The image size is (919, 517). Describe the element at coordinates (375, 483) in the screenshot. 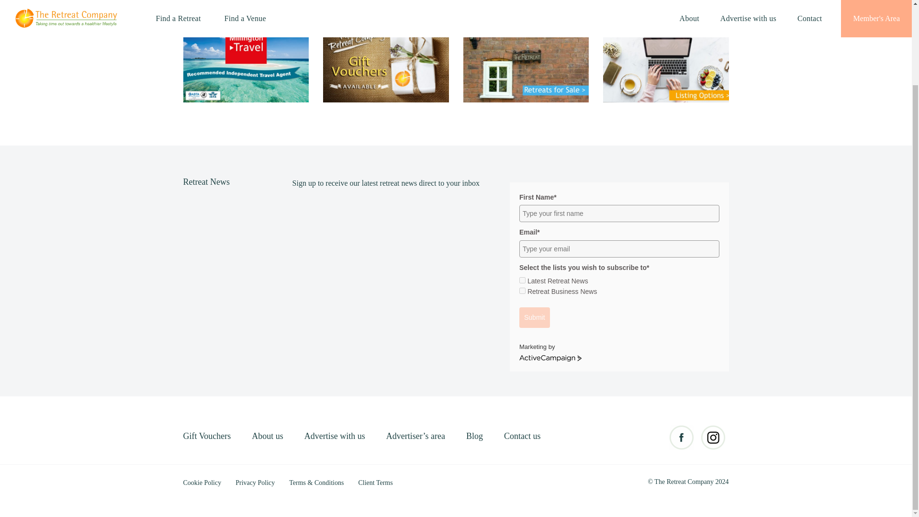

I see `Client Terms` at that location.